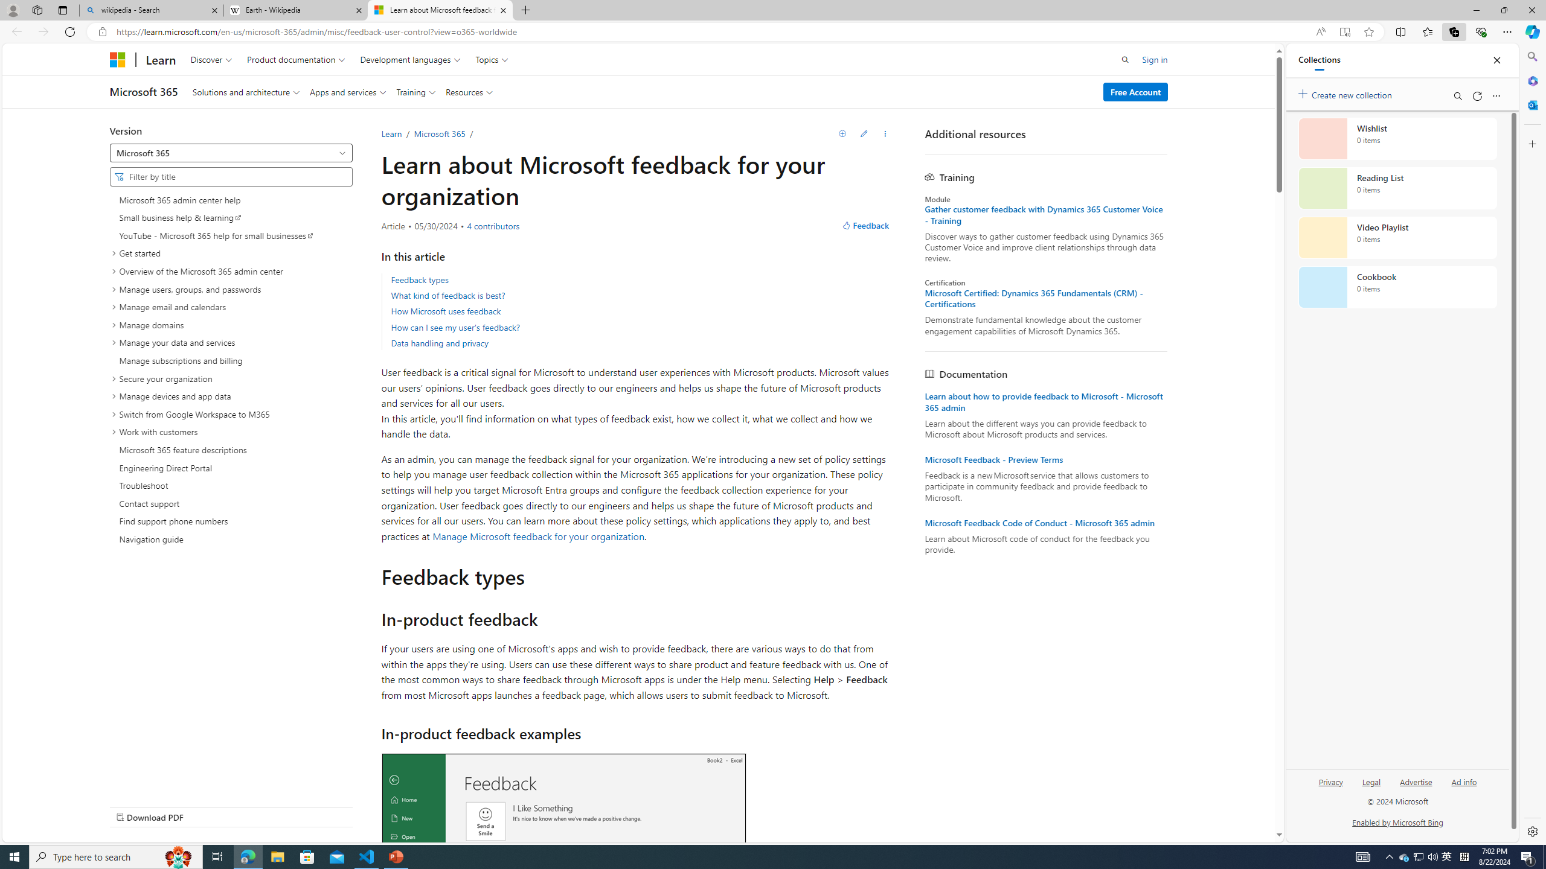 The image size is (1546, 869). Describe the element at coordinates (1331, 781) in the screenshot. I see `Privacy` at that location.